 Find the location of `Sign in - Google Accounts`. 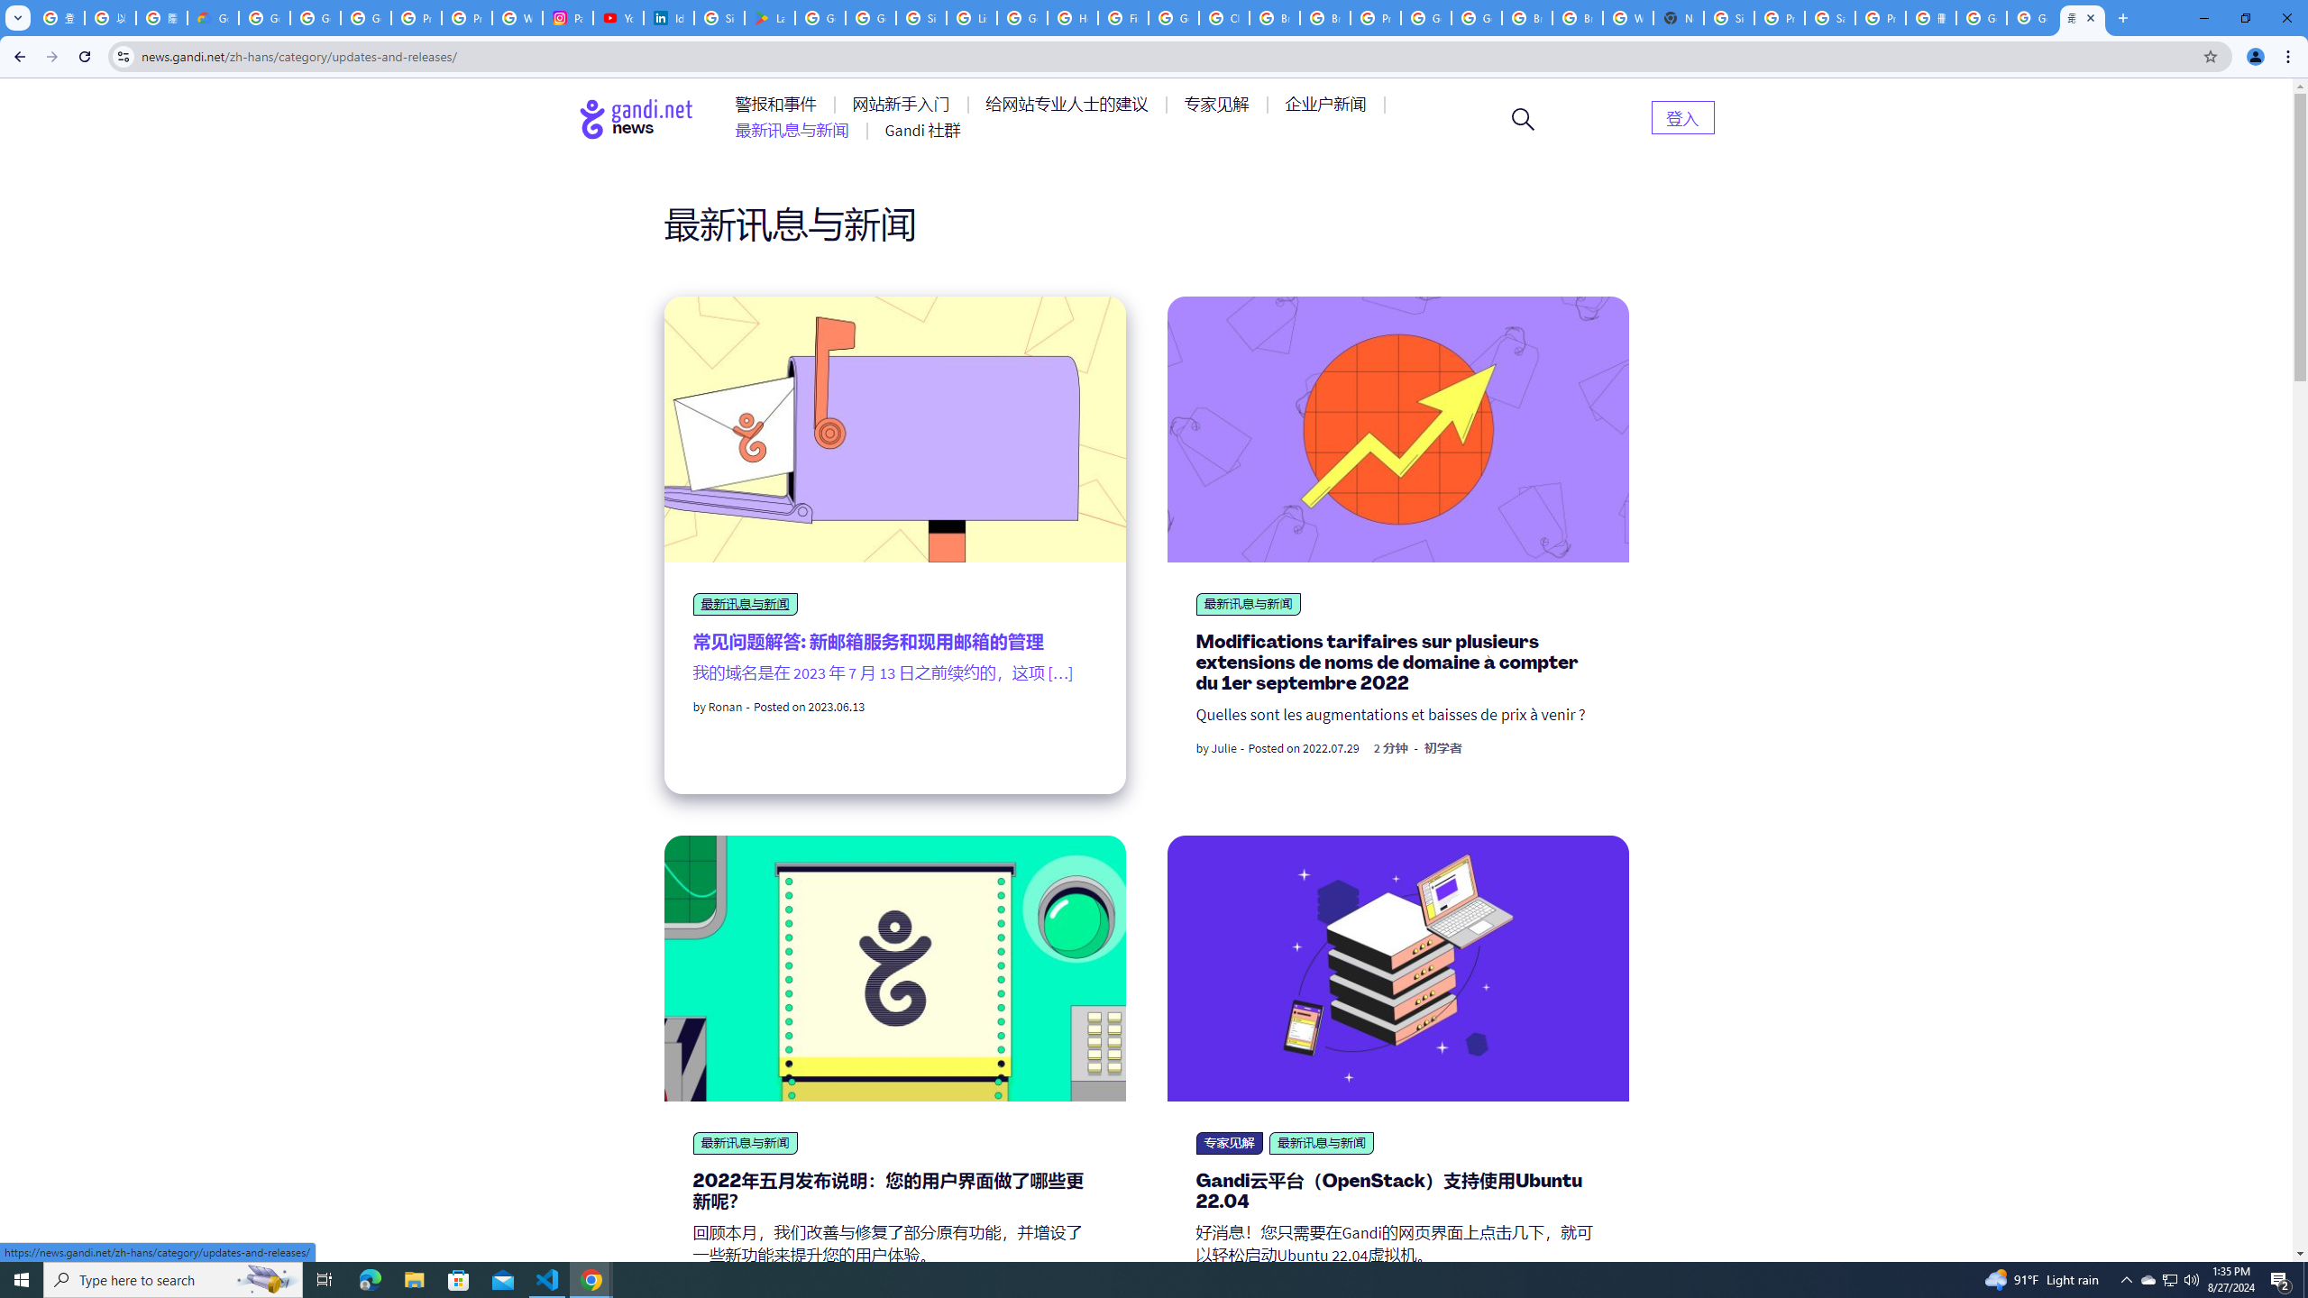

Sign in - Google Accounts is located at coordinates (921, 18).